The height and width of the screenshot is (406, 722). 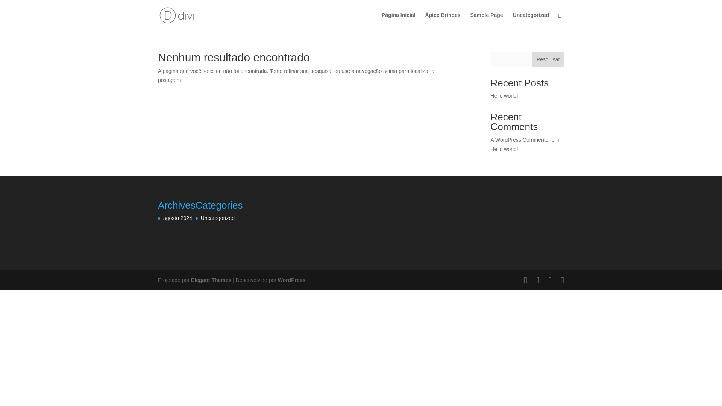 I want to click on Premium WordPress Themes, so click(x=211, y=280).